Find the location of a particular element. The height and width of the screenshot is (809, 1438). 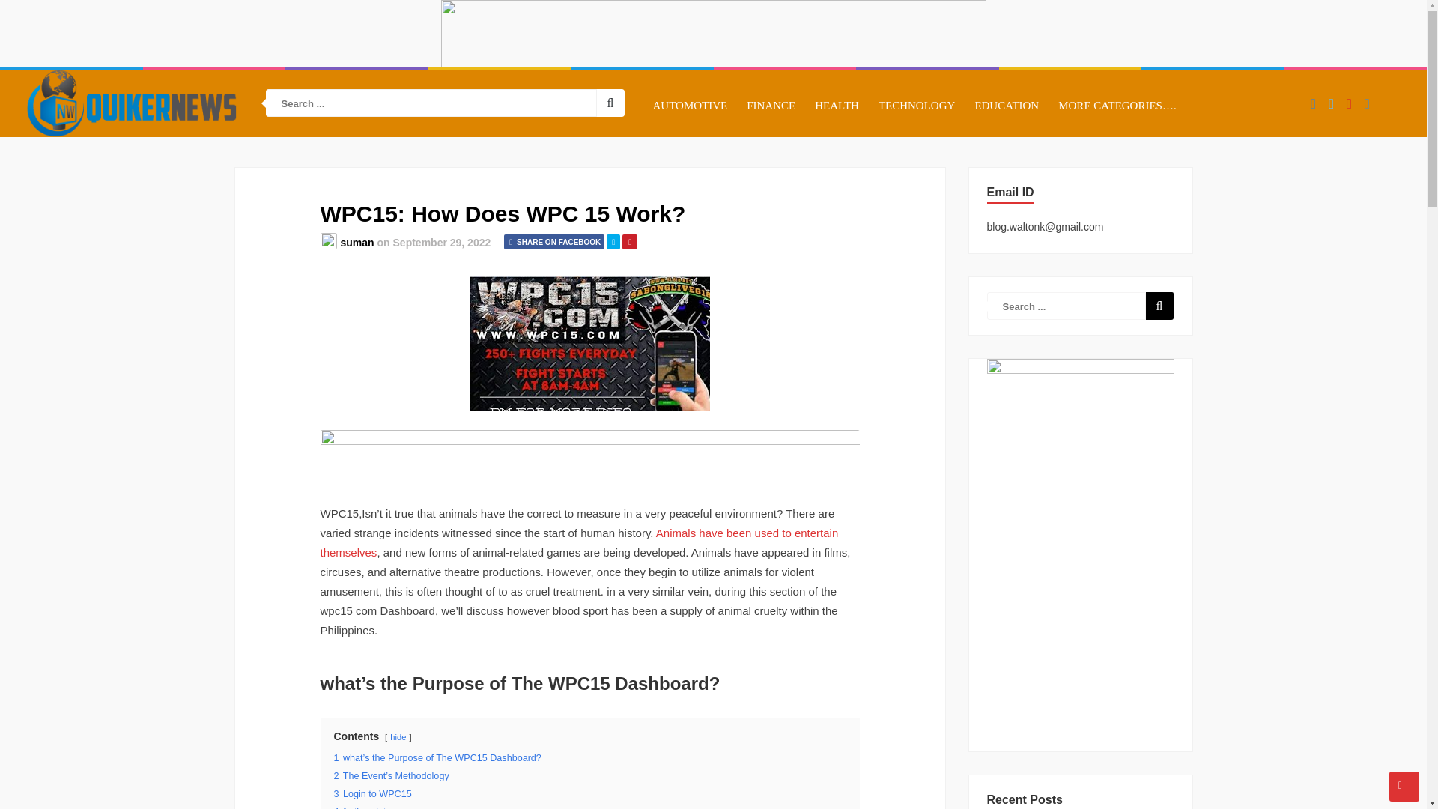

WPC15: How Does WPC 15 Work? 1 is located at coordinates (590, 343).